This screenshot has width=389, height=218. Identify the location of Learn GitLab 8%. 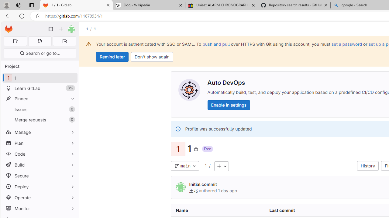
(40, 88).